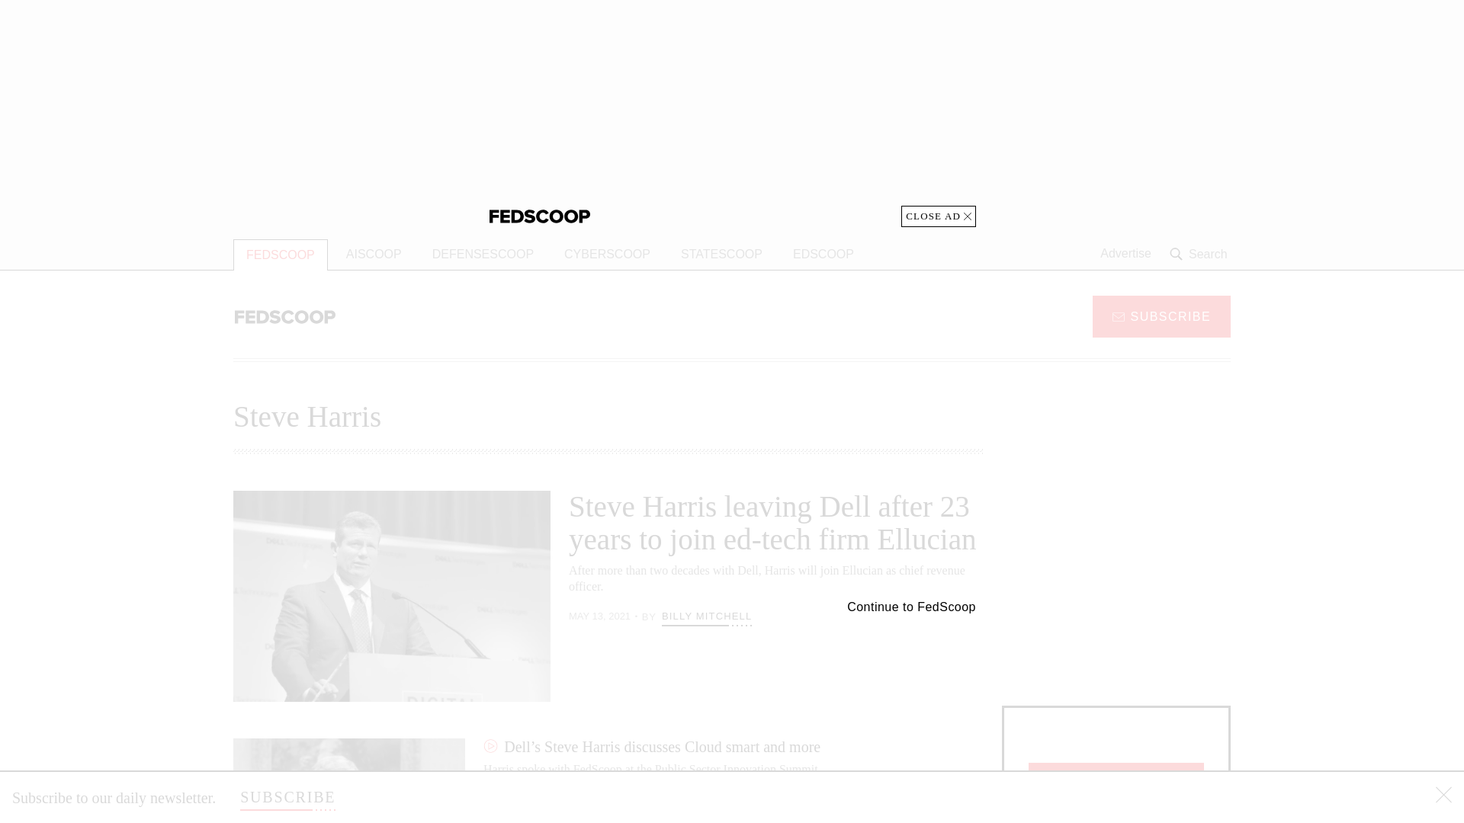  I want to click on CLOSE, so click(1444, 797).